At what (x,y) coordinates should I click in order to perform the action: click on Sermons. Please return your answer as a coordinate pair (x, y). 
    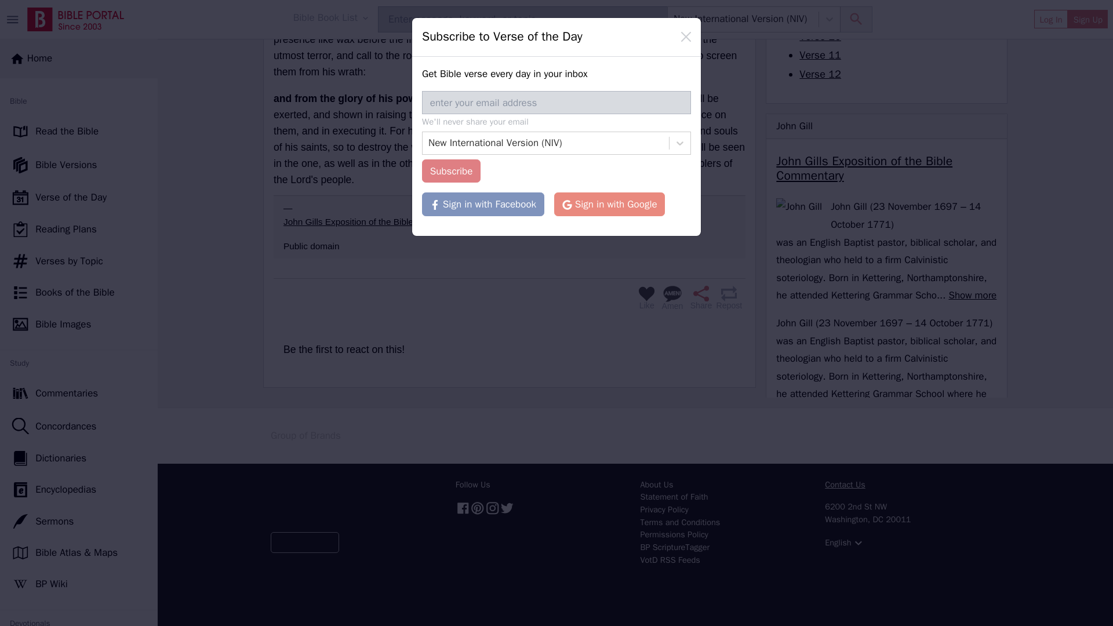
    Looking at the image, I should click on (79, 141).